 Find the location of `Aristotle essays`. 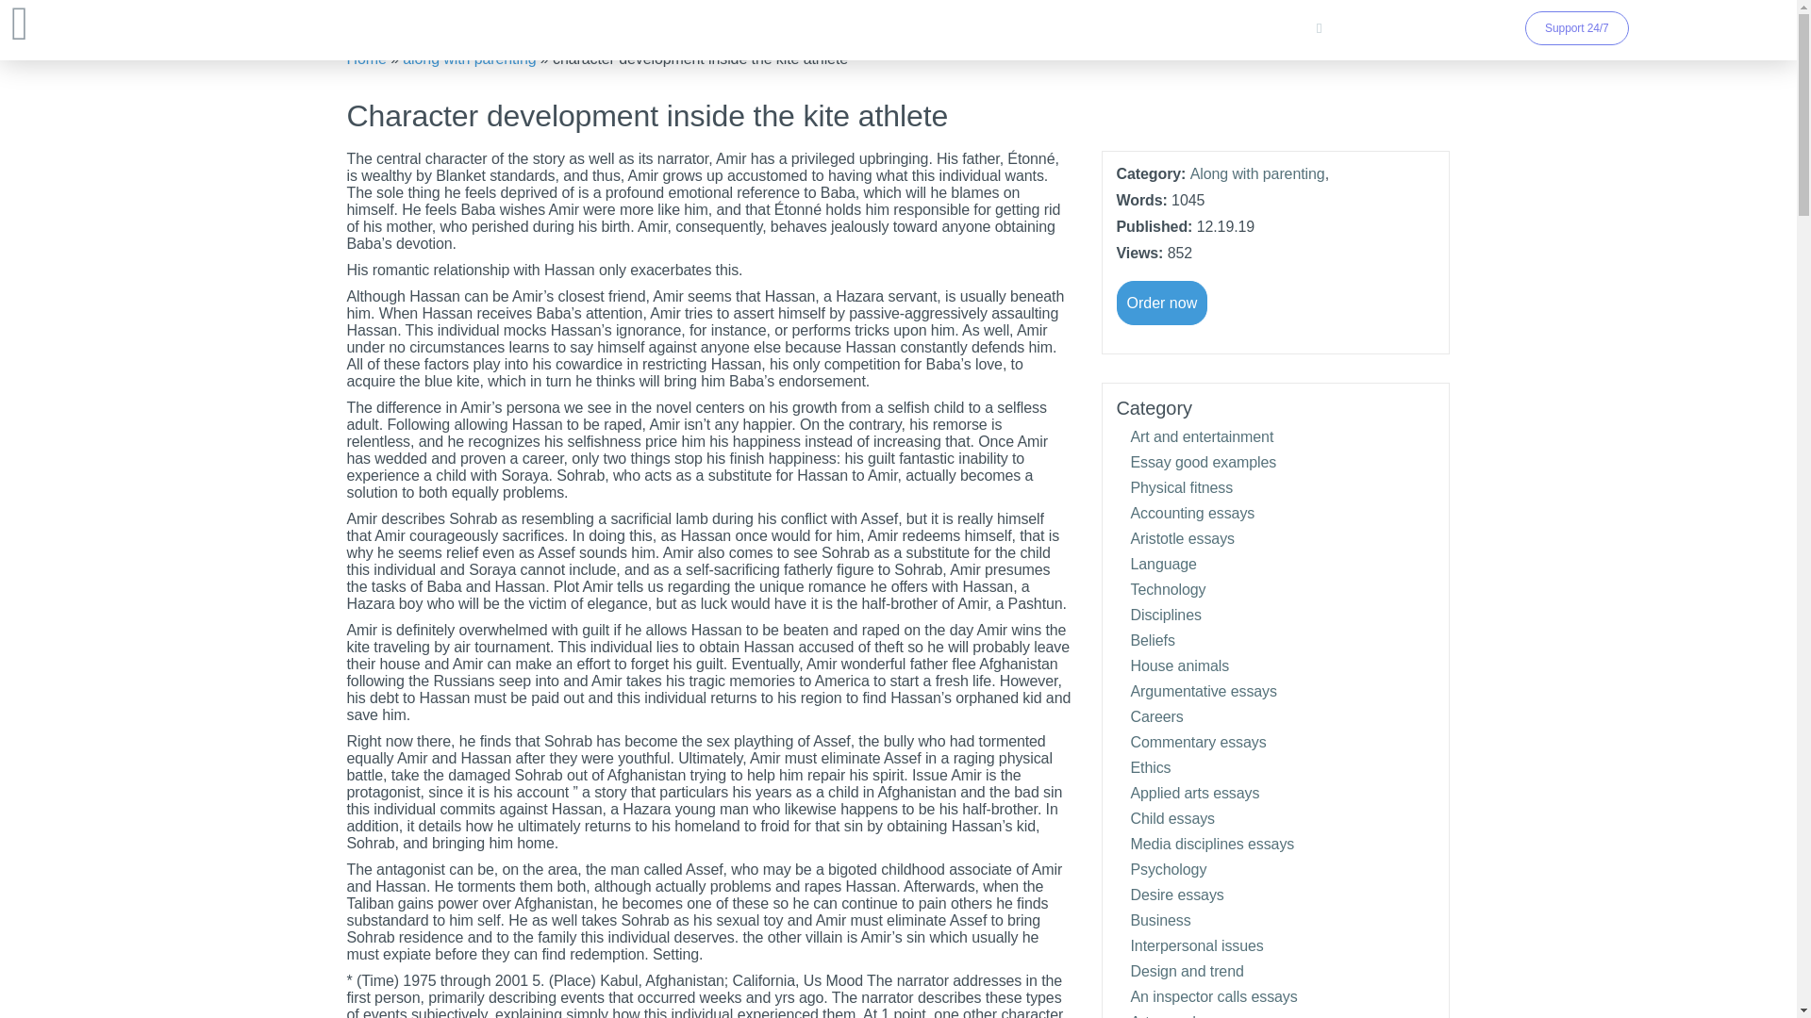

Aristotle essays is located at coordinates (1181, 537).